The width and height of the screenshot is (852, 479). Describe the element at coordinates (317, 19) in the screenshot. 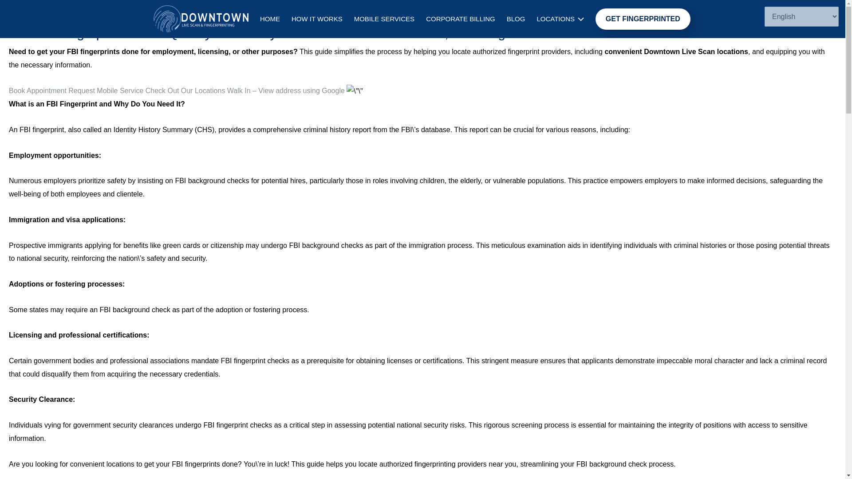

I see `HOW IT WORKS` at that location.